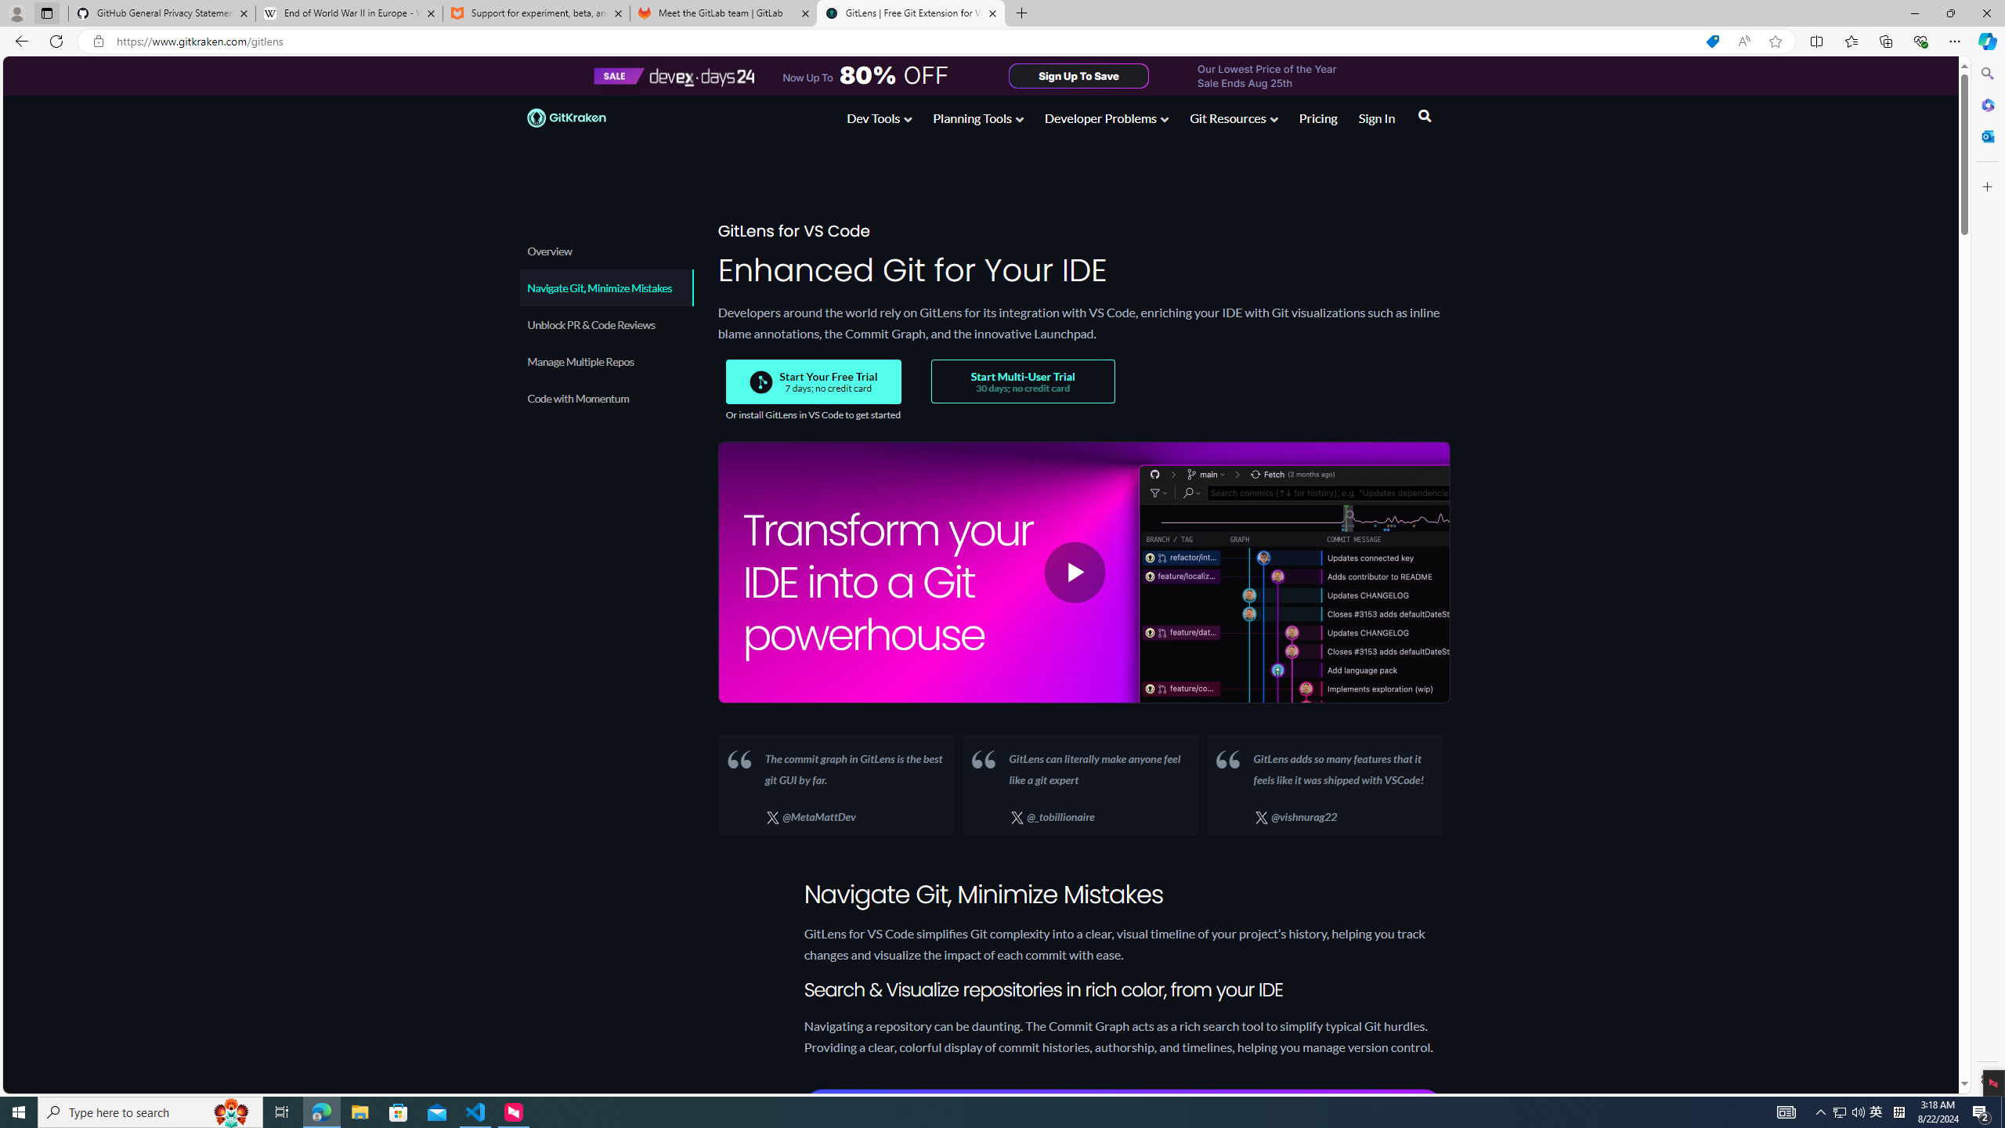  I want to click on Sign In, so click(1376, 117).